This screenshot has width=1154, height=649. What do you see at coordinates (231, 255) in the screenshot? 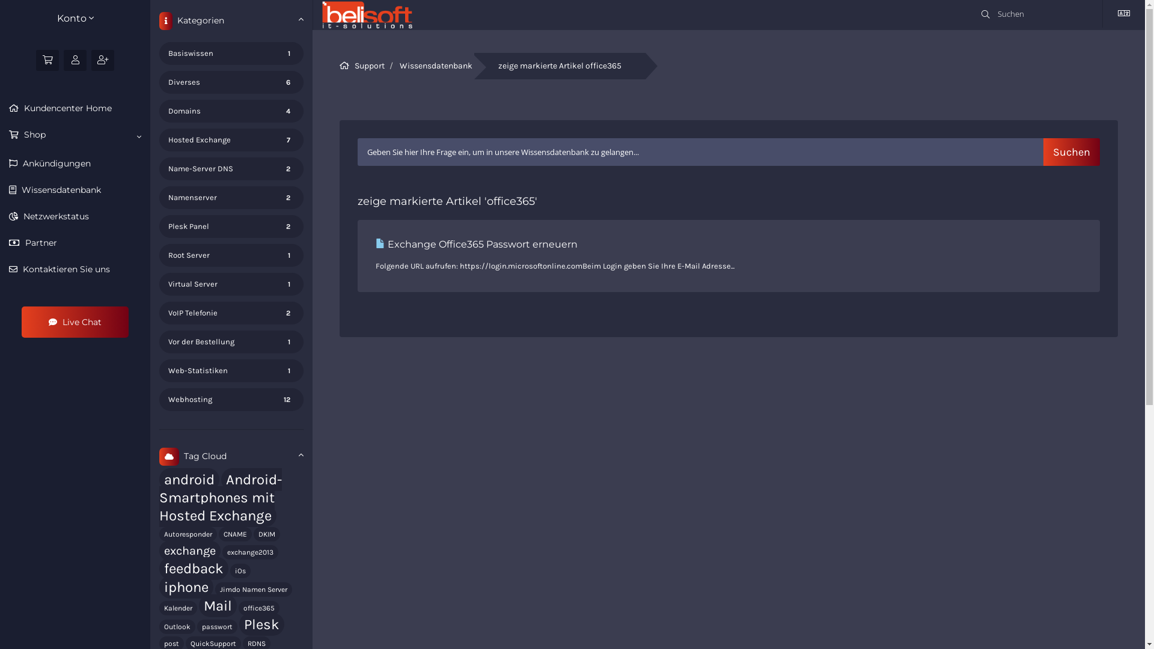
I see `1
Root Server` at bounding box center [231, 255].